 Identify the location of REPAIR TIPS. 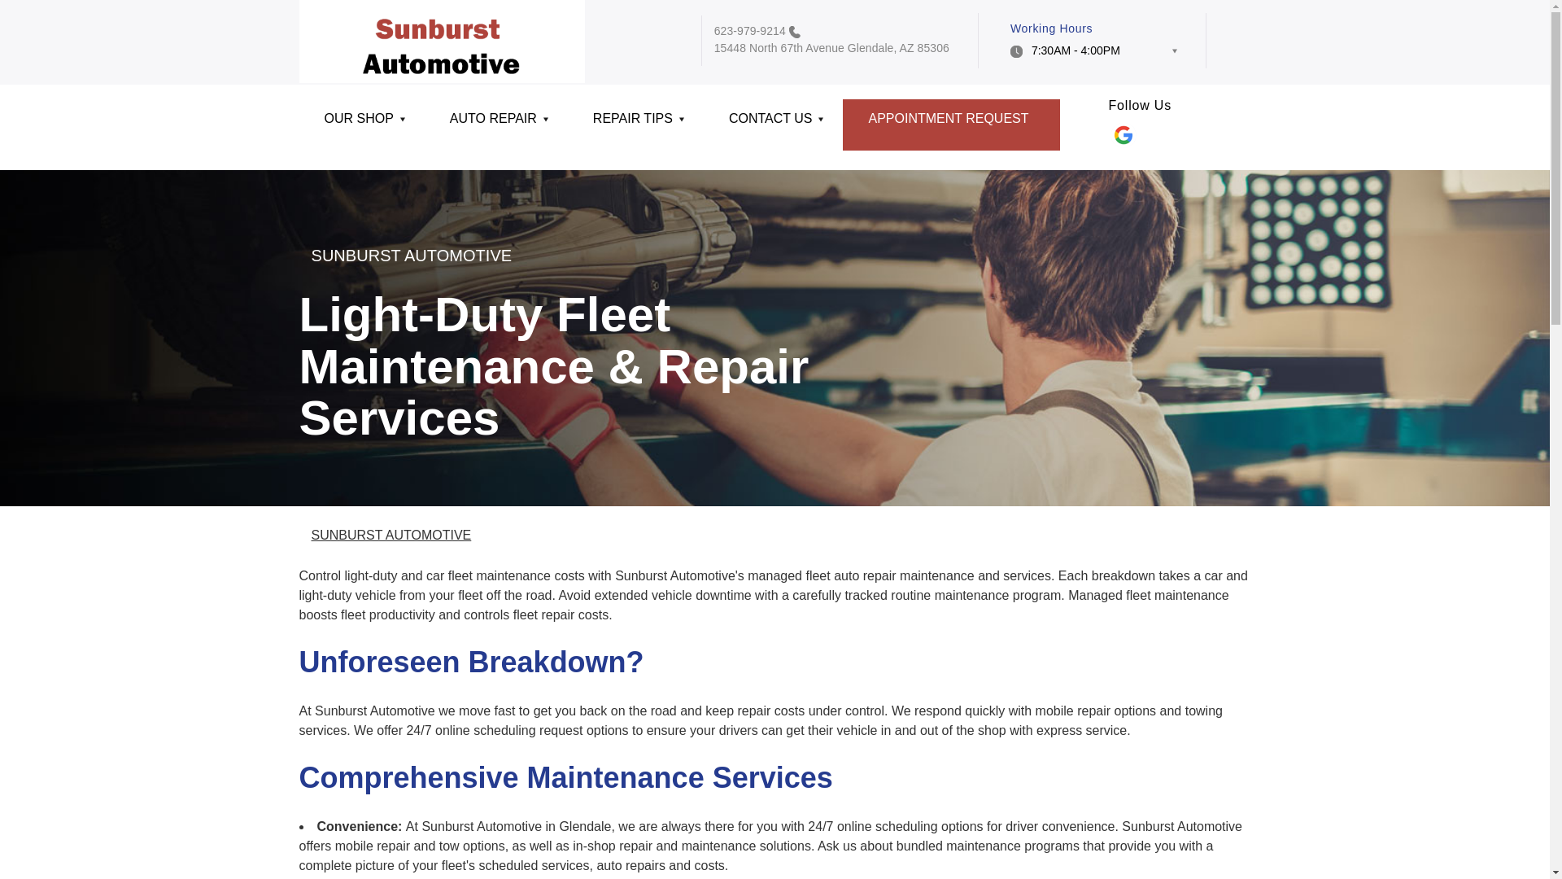
(636, 125).